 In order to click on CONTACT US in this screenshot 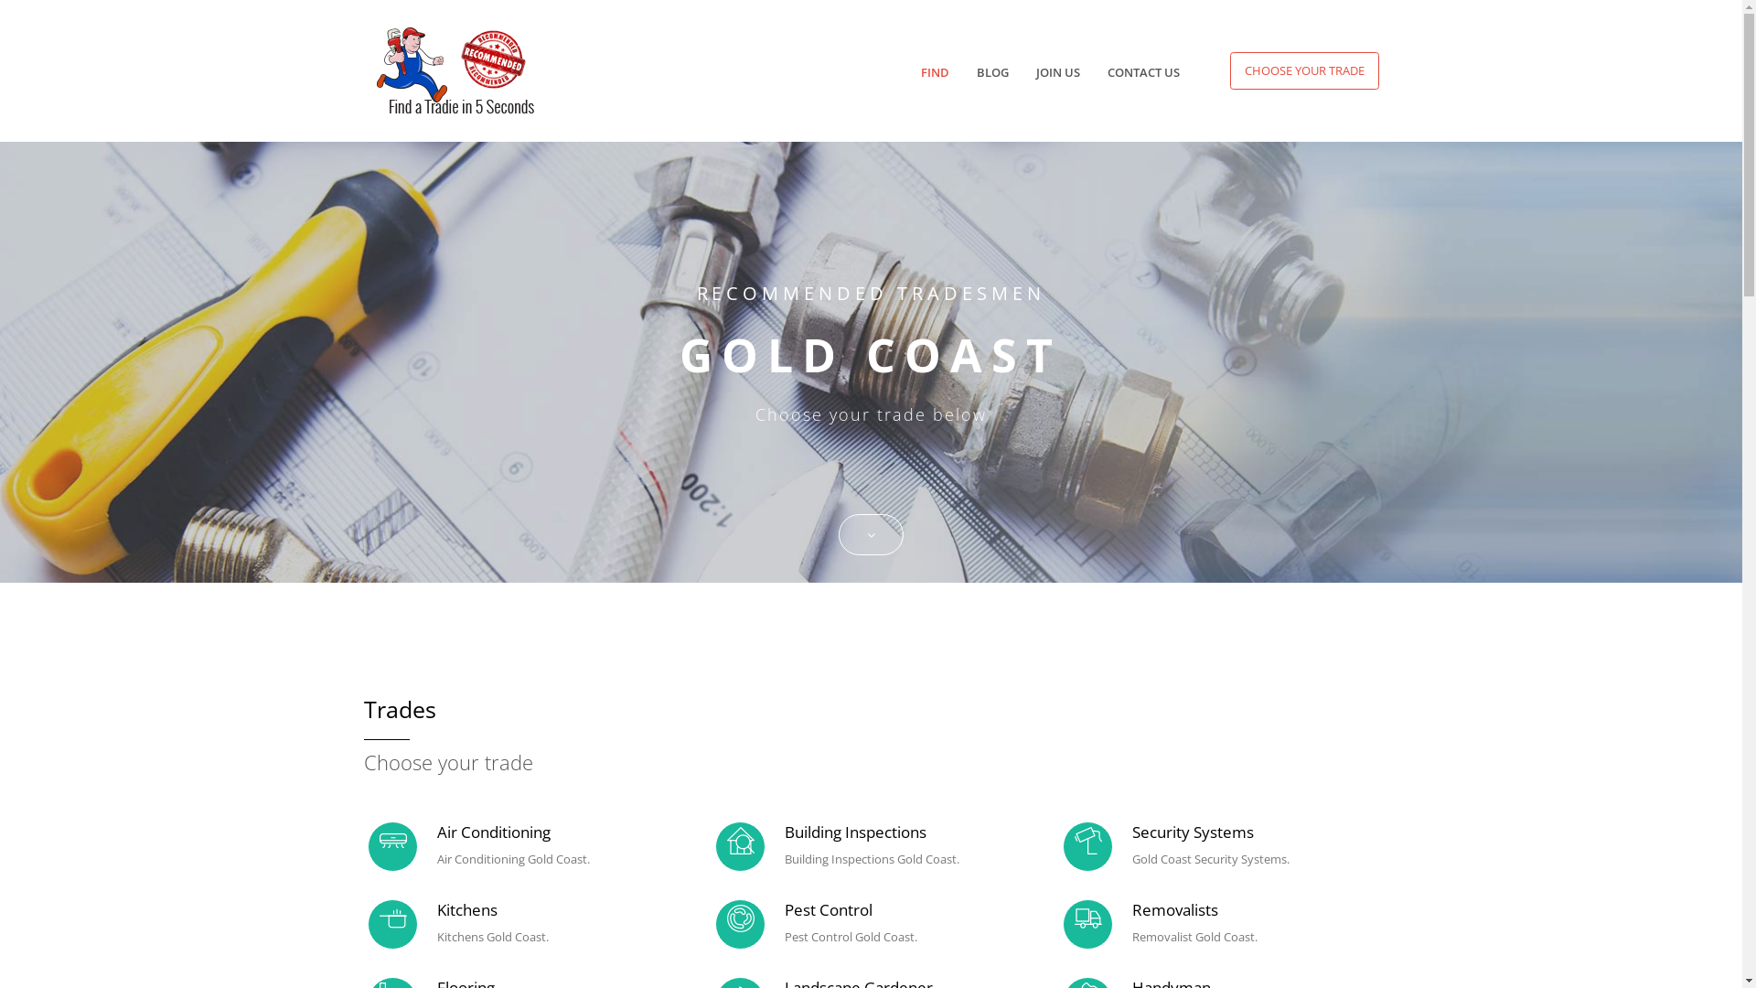, I will do `click(1143, 73)`.